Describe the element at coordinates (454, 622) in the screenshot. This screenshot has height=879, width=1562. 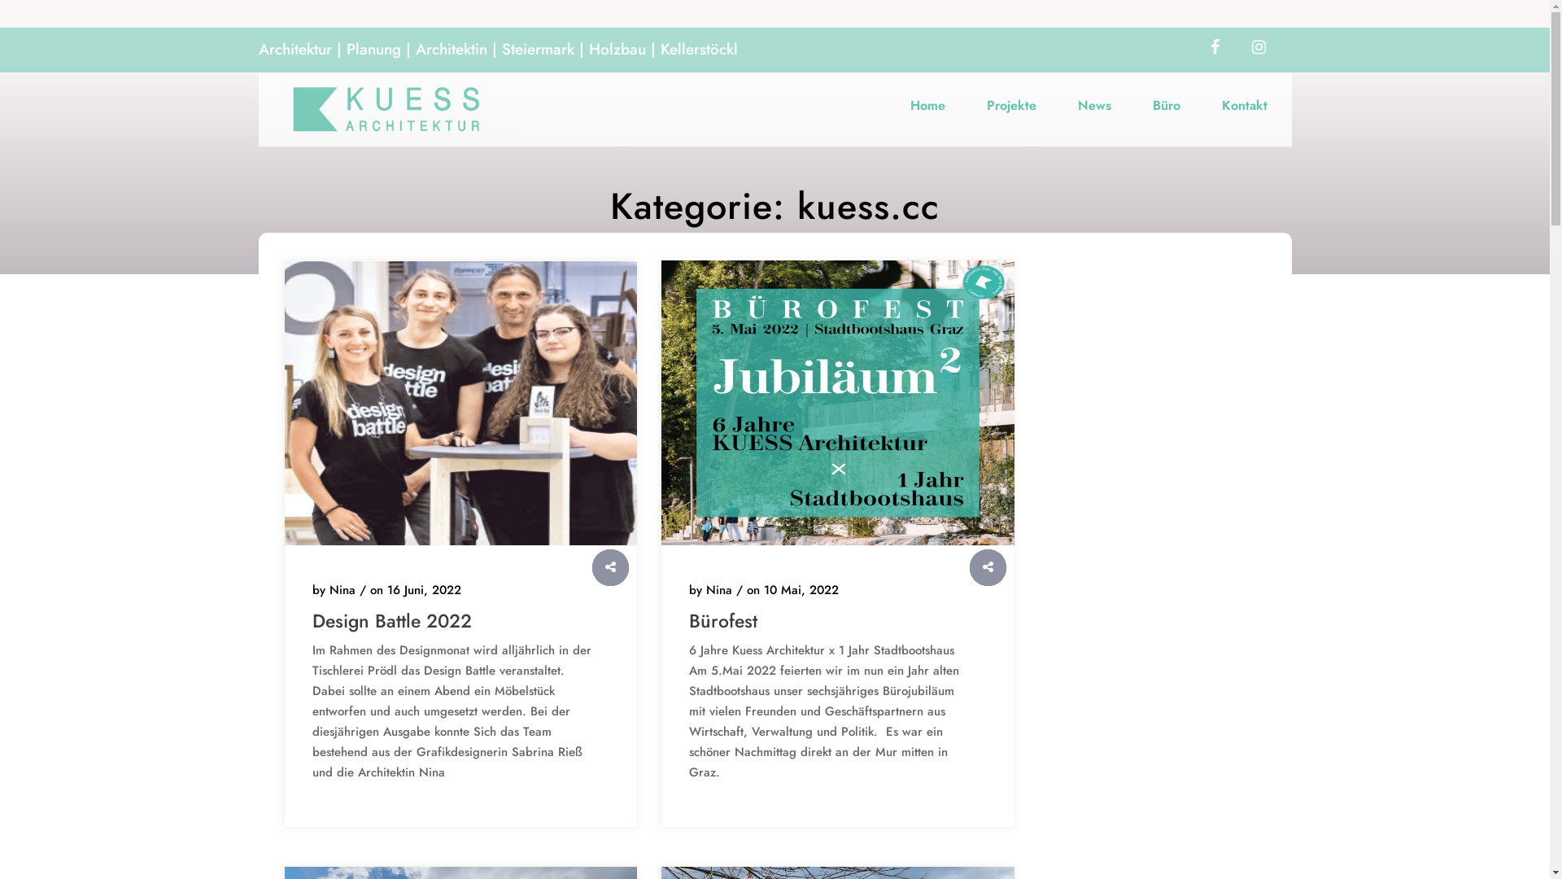
I see `Design Battle 2022` at that location.